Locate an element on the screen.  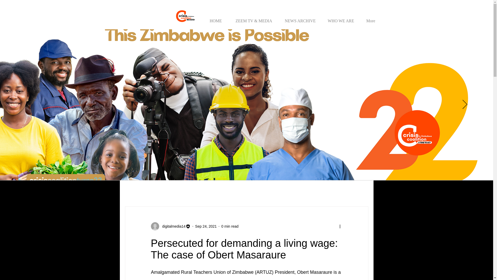
Sep 24, 2021 is located at coordinates (206, 226).